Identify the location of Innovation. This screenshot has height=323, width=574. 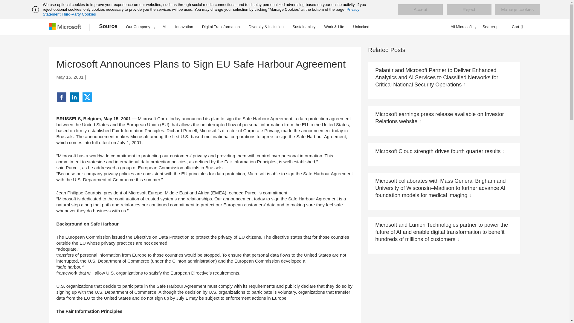
(184, 26).